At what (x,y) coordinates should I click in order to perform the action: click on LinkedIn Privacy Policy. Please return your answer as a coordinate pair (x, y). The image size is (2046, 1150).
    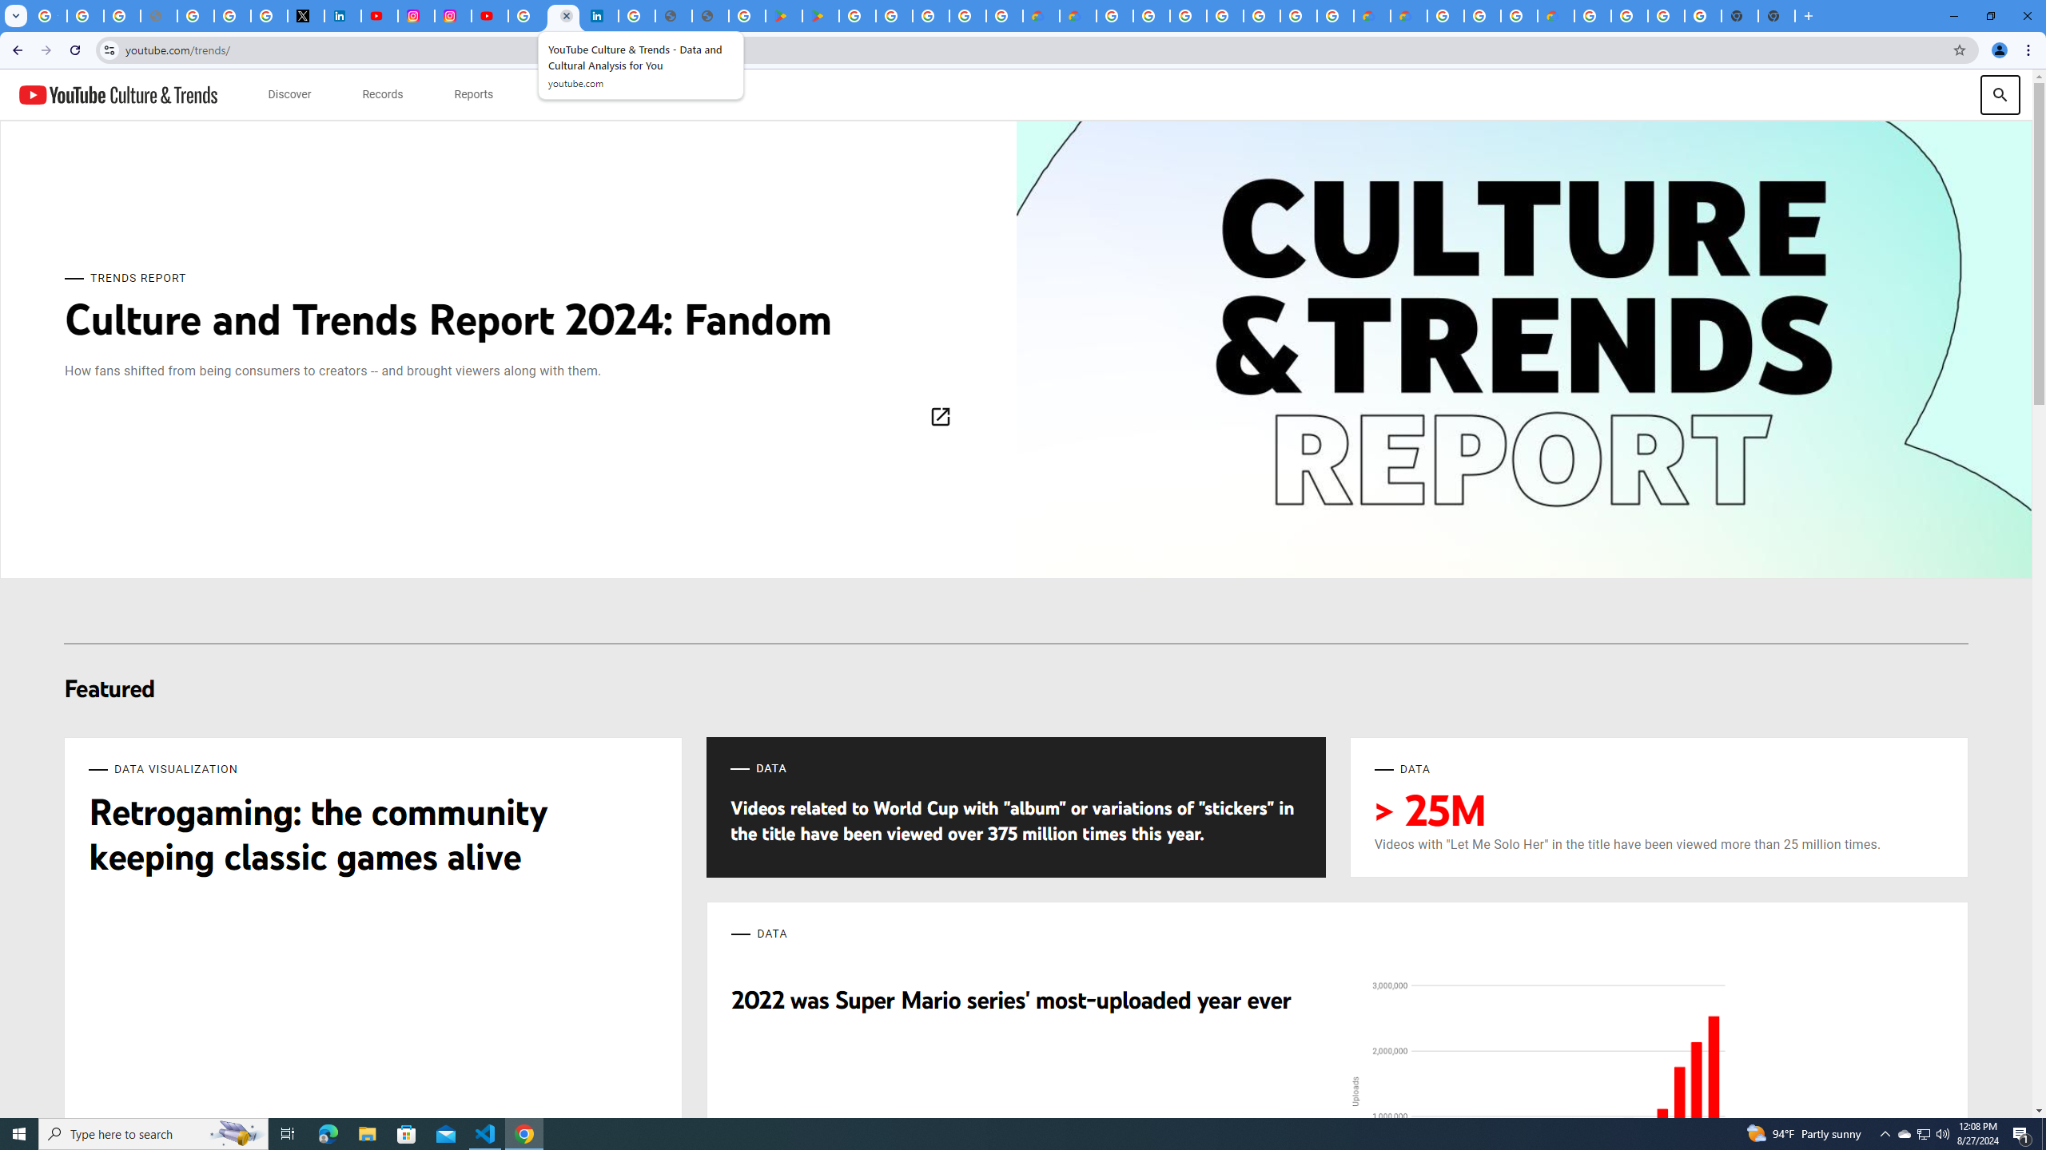
    Looking at the image, I should click on (342, 16).